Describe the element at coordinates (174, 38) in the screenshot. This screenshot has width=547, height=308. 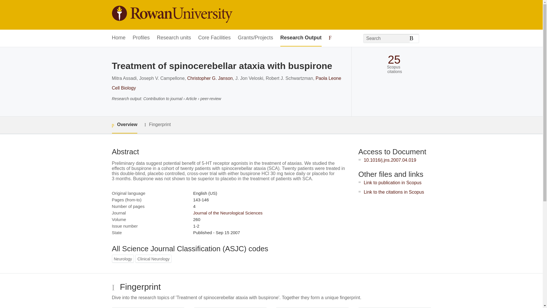
I see `Research units` at that location.